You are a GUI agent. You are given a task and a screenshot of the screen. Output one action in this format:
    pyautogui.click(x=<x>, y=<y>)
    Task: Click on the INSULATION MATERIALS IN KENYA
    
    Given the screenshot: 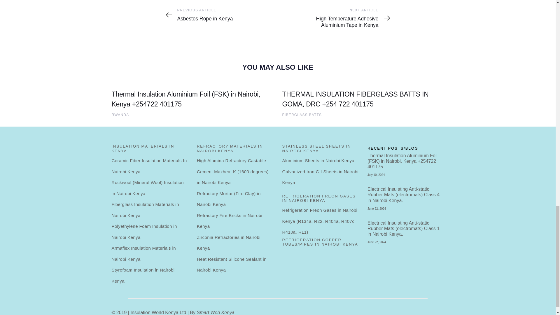 What is the action you would take?
    pyautogui.click(x=150, y=150)
    